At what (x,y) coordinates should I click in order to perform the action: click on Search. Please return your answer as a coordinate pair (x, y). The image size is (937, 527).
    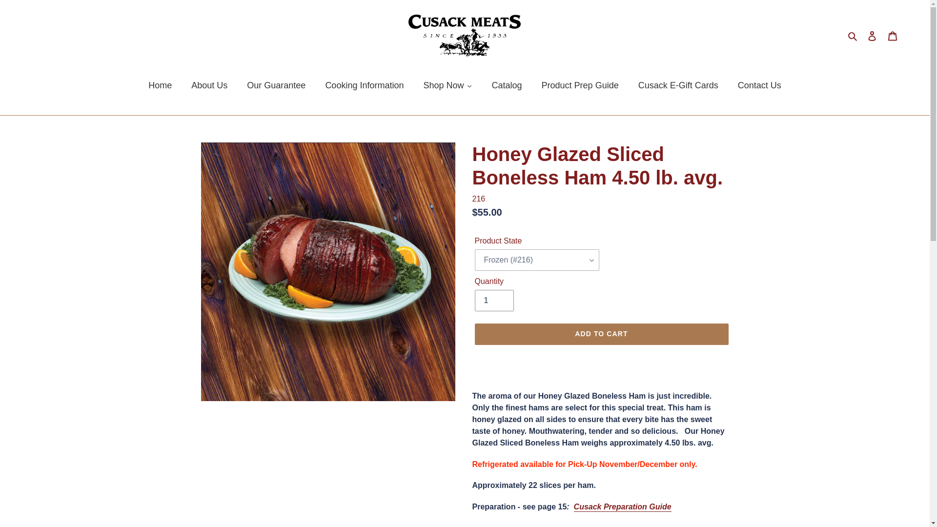
    Looking at the image, I should click on (853, 36).